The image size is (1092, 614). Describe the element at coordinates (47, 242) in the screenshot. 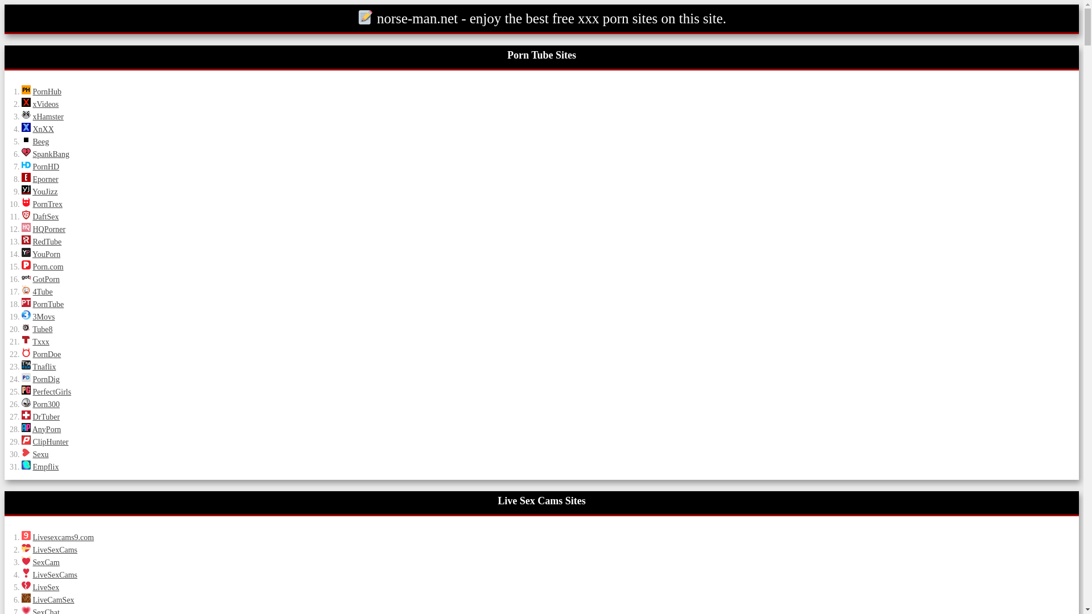

I see `RedTube` at that location.